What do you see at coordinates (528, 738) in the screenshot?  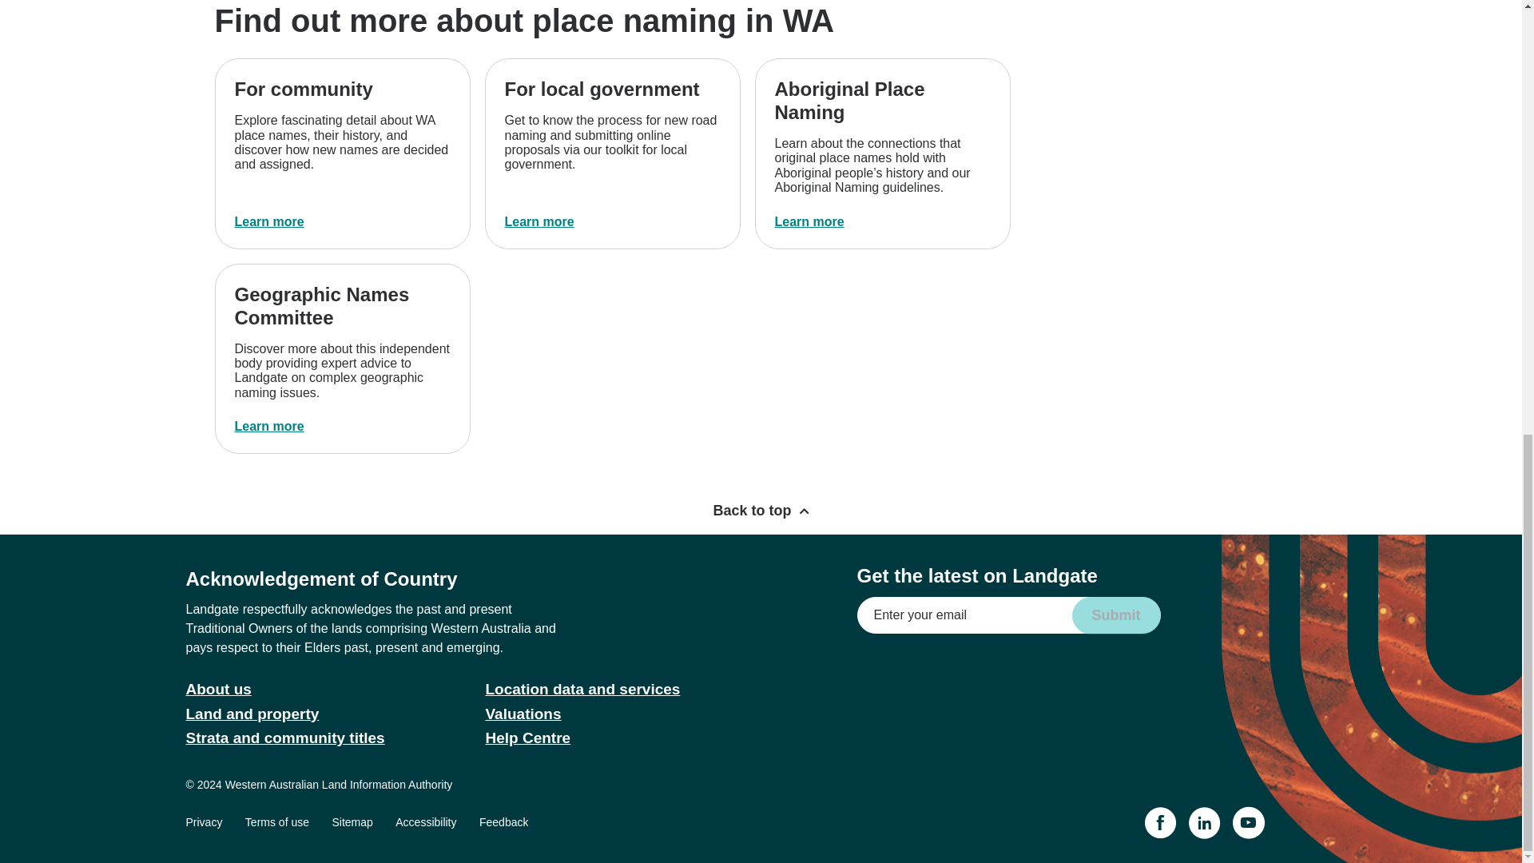 I see `Help Centre` at bounding box center [528, 738].